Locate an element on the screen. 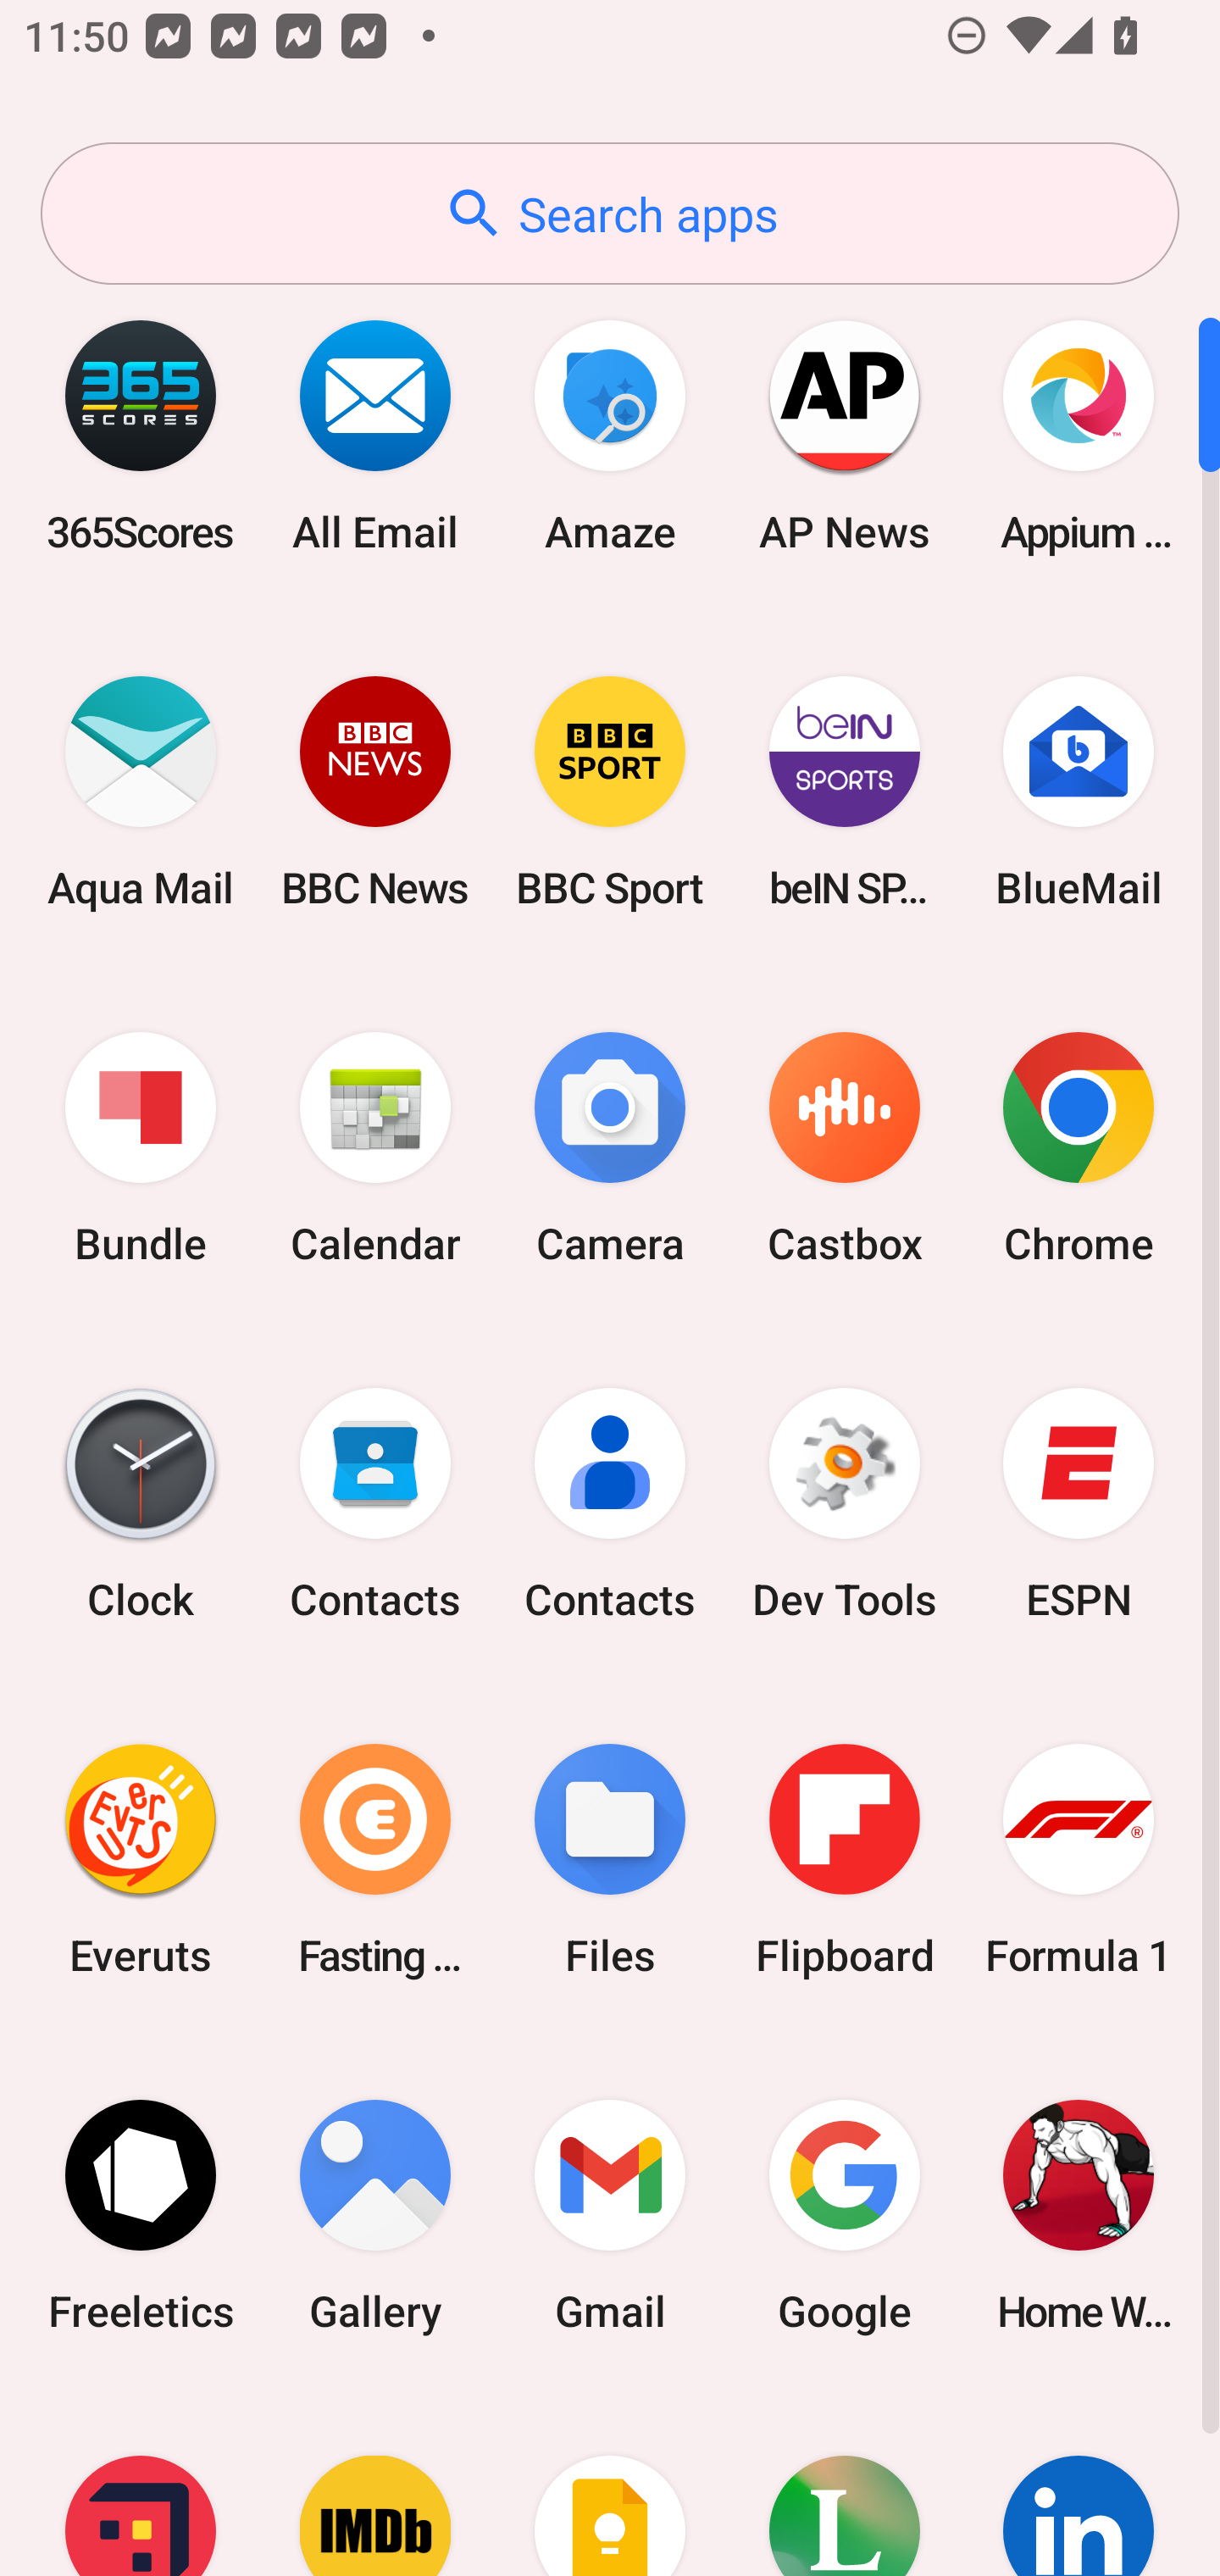 The height and width of the screenshot is (2576, 1220). Bundle is located at coordinates (141, 1149).